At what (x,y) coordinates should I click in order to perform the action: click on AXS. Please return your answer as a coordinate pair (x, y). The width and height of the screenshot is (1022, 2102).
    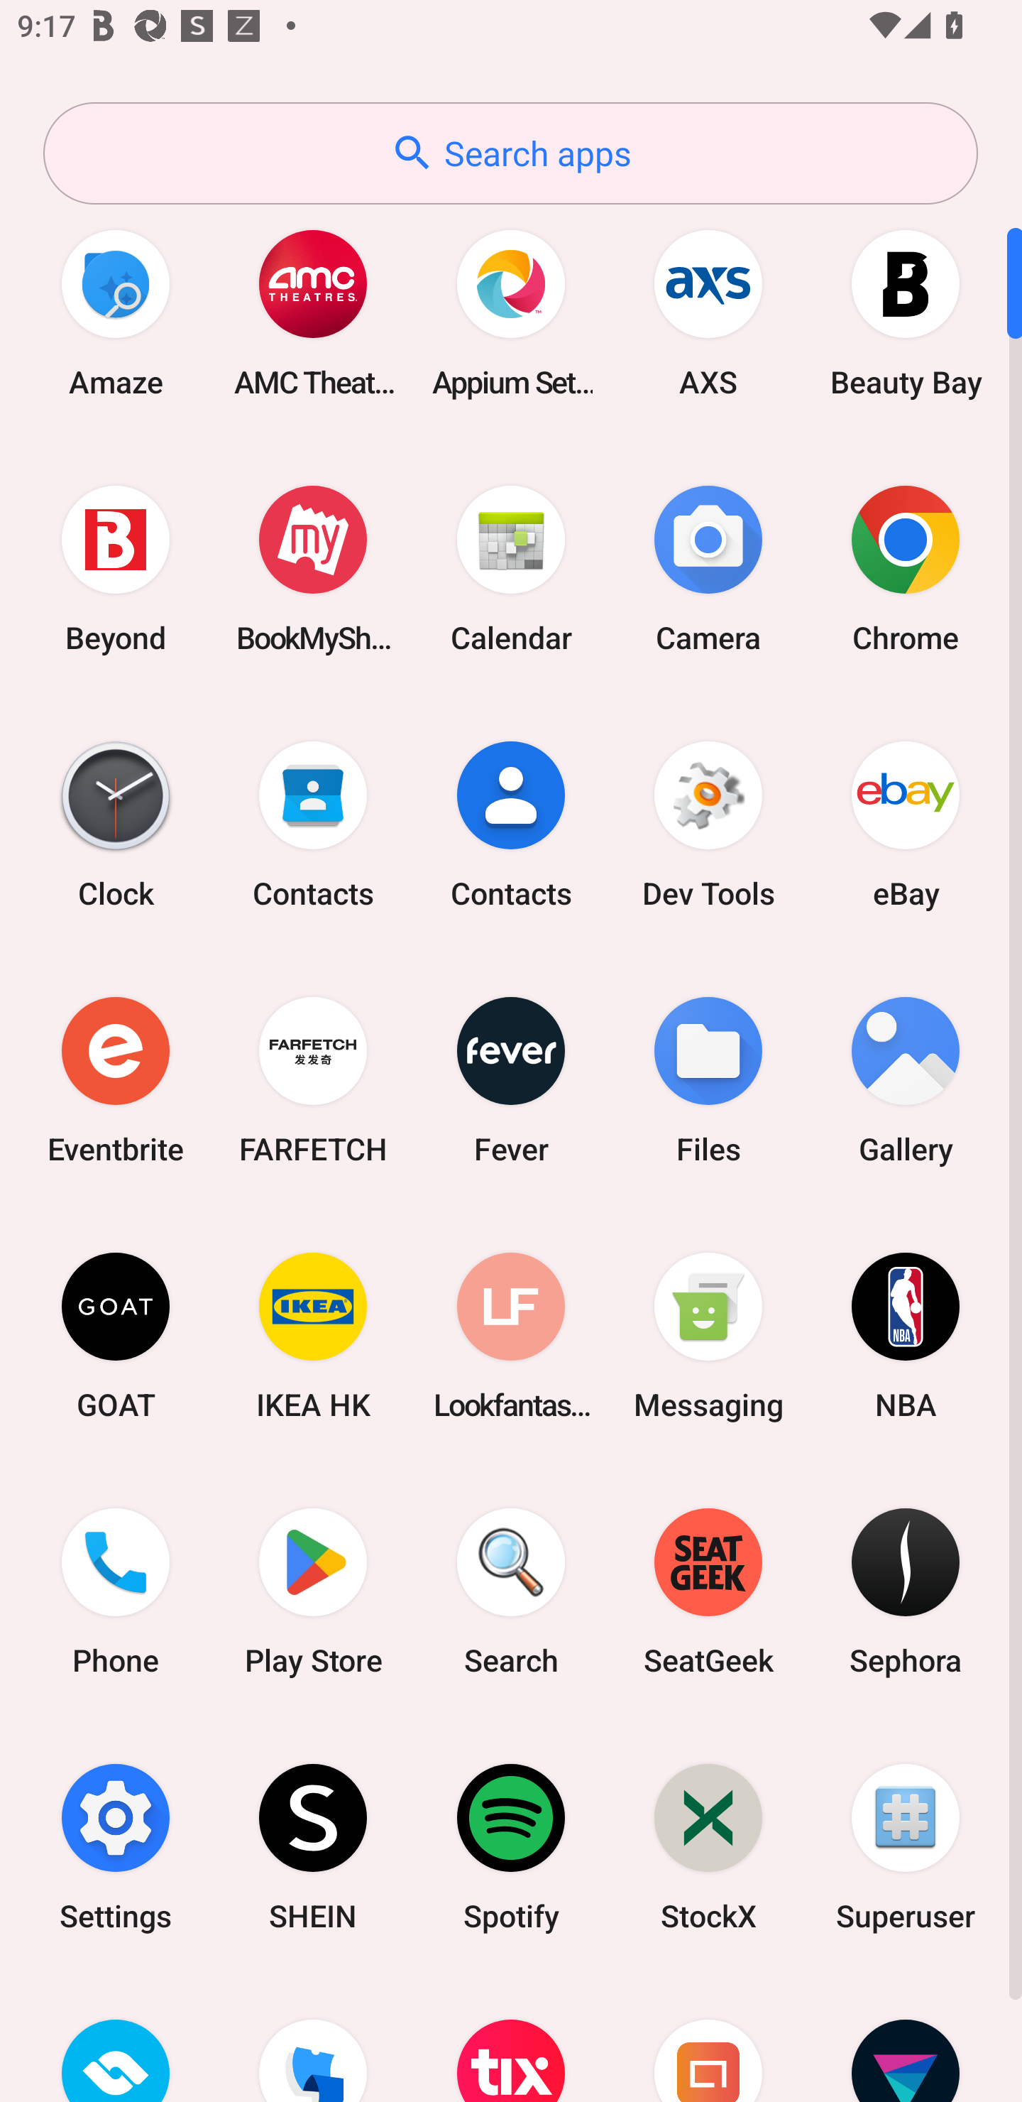
    Looking at the image, I should click on (708, 312).